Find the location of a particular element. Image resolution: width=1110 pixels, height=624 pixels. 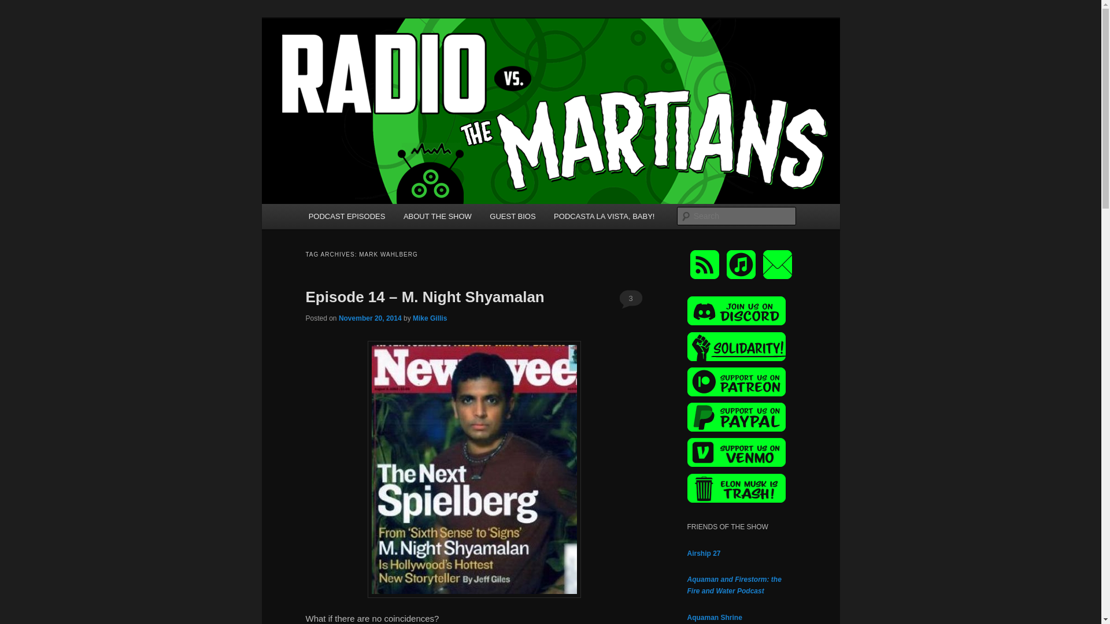

View all posts by Mike Gillis is located at coordinates (430, 318).